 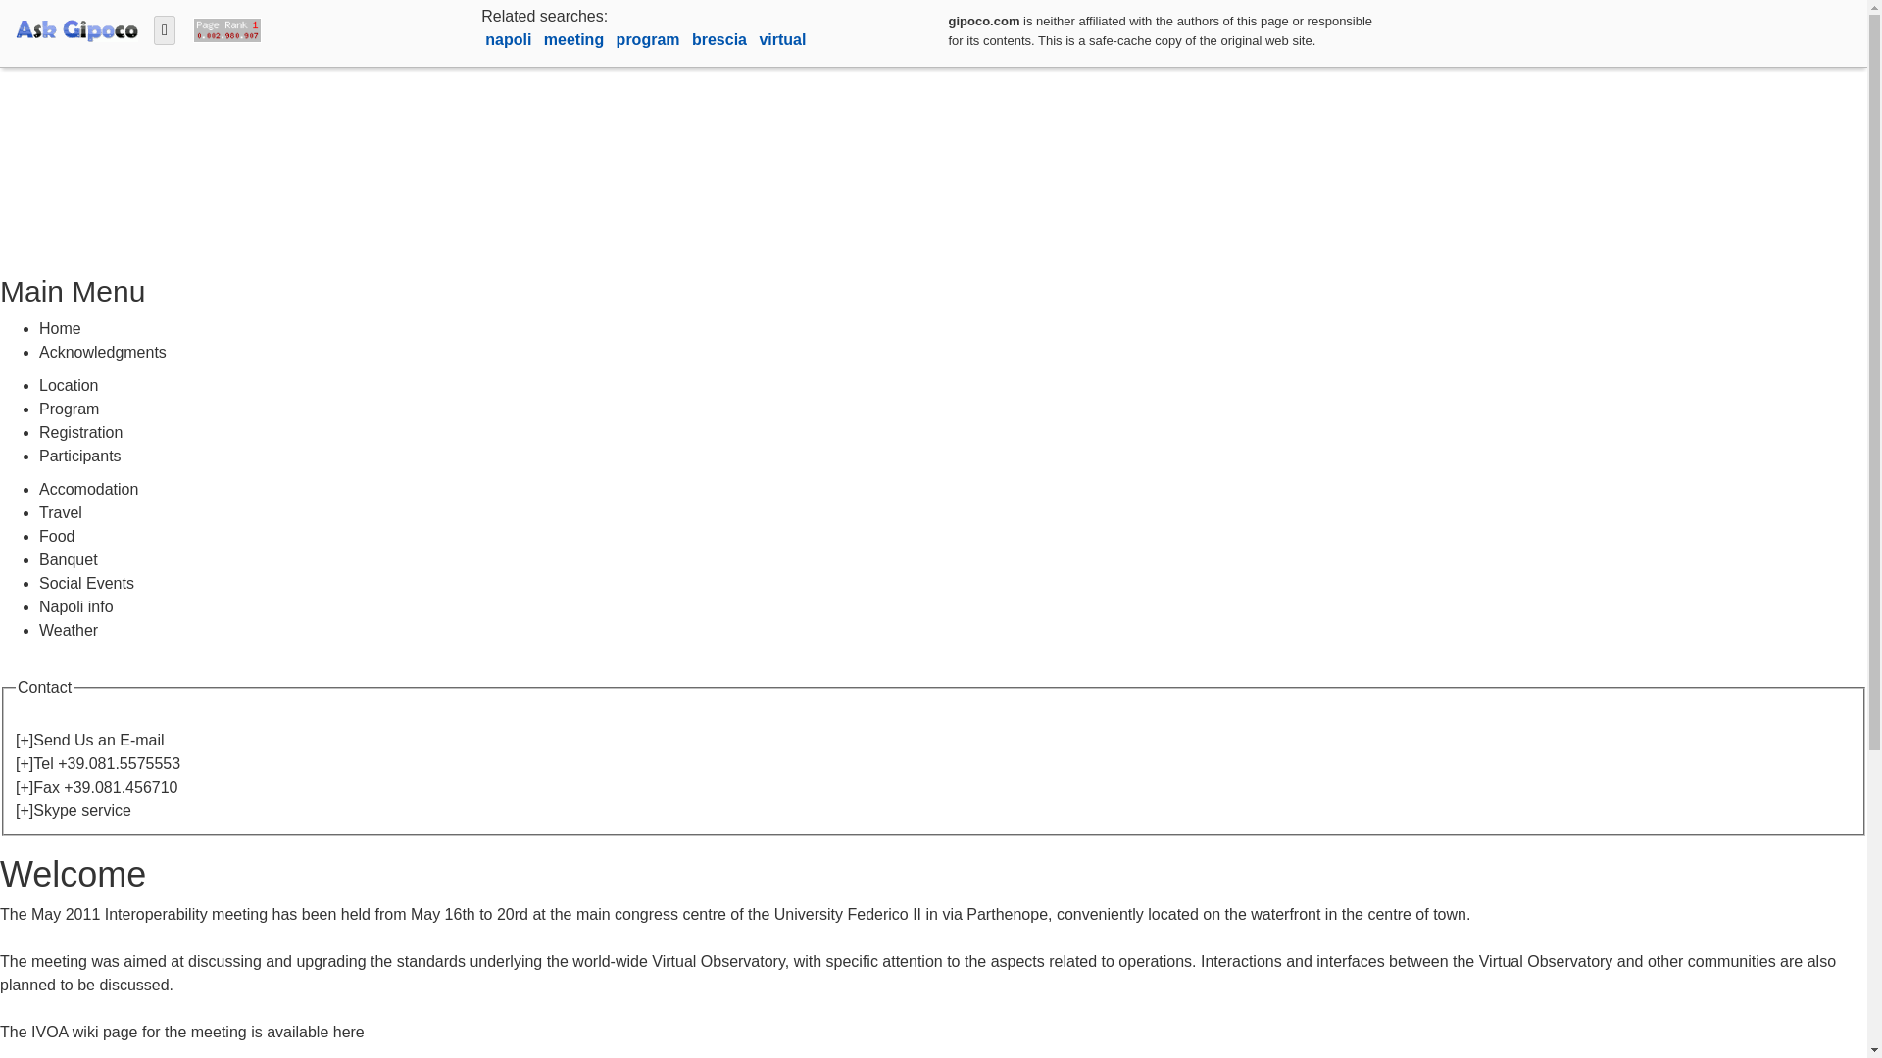 What do you see at coordinates (511, 39) in the screenshot?
I see `napoli` at bounding box center [511, 39].